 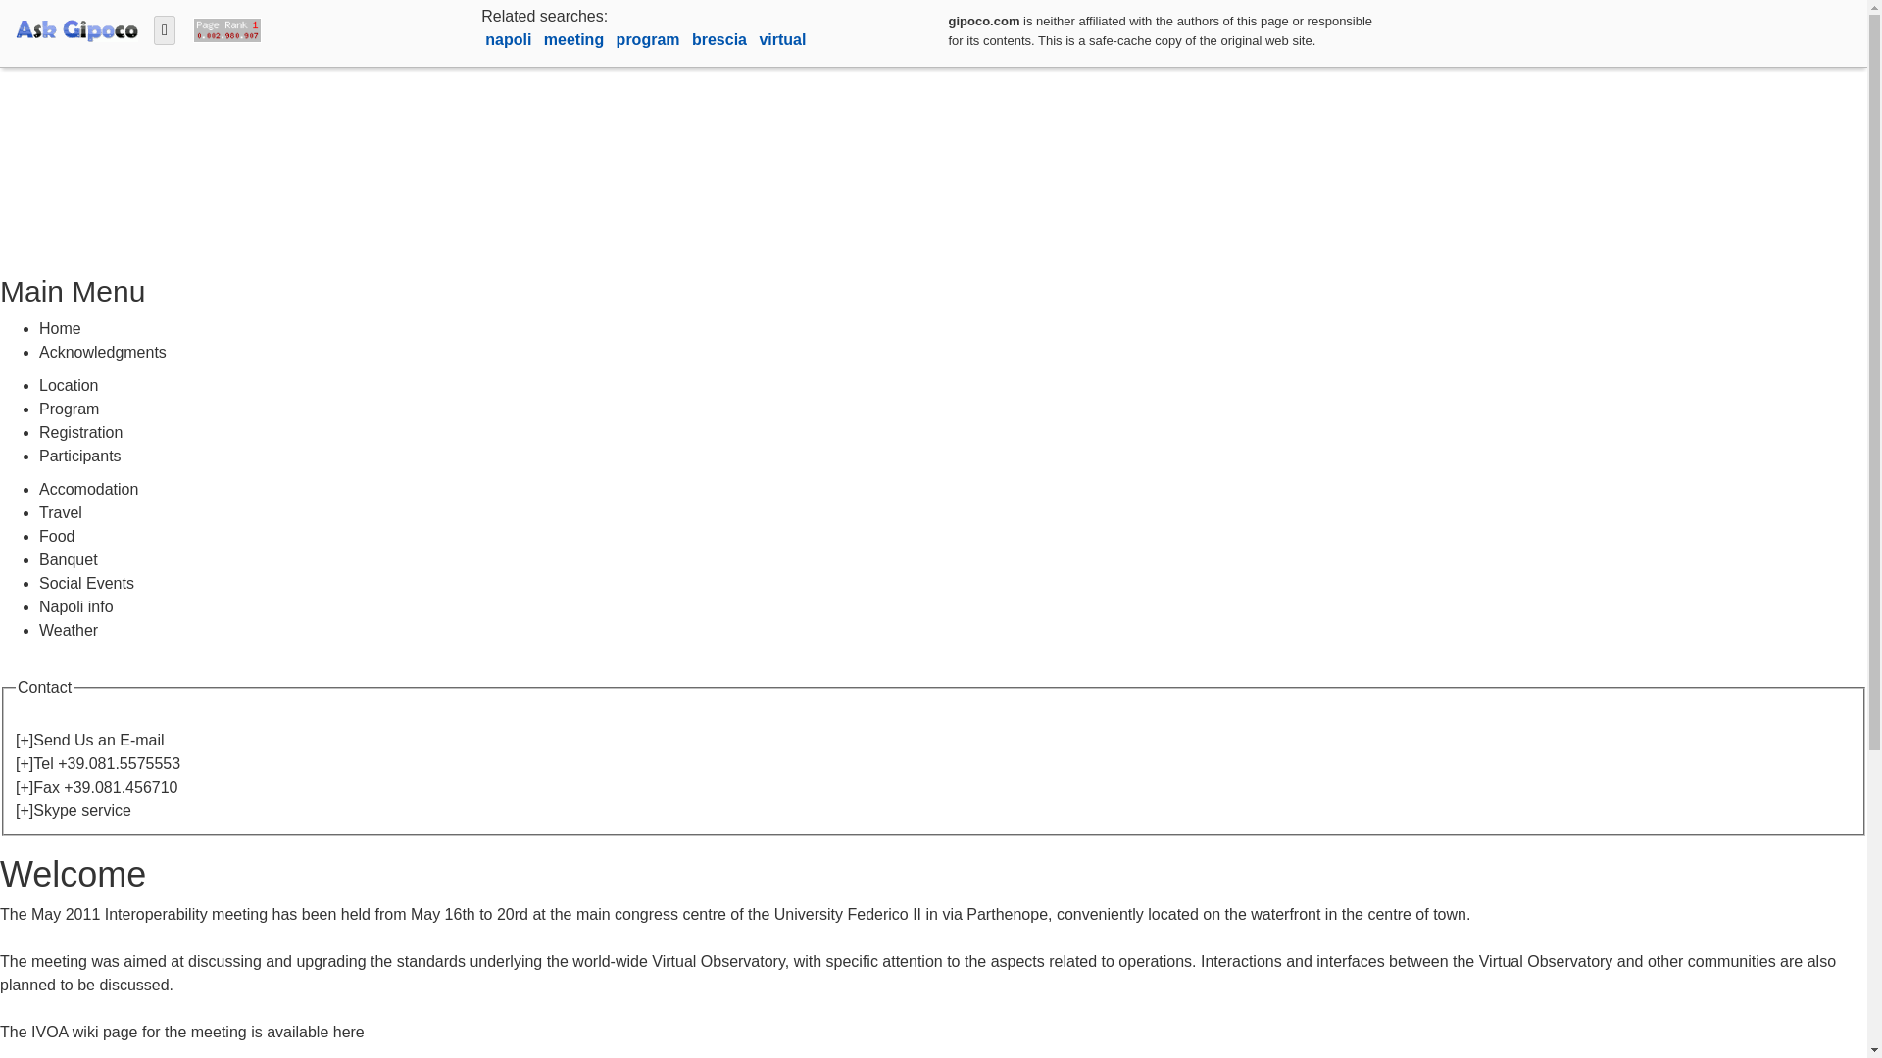 What do you see at coordinates (511, 39) in the screenshot?
I see `napoli` at bounding box center [511, 39].